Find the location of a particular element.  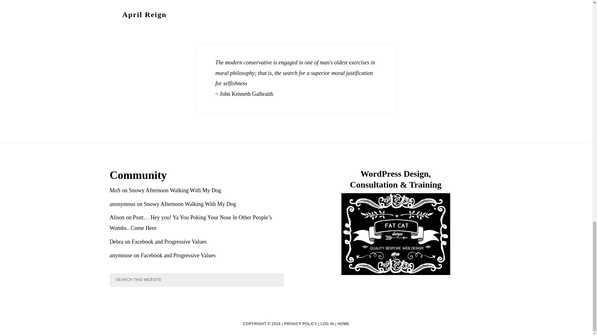

LOG IN is located at coordinates (327, 324).